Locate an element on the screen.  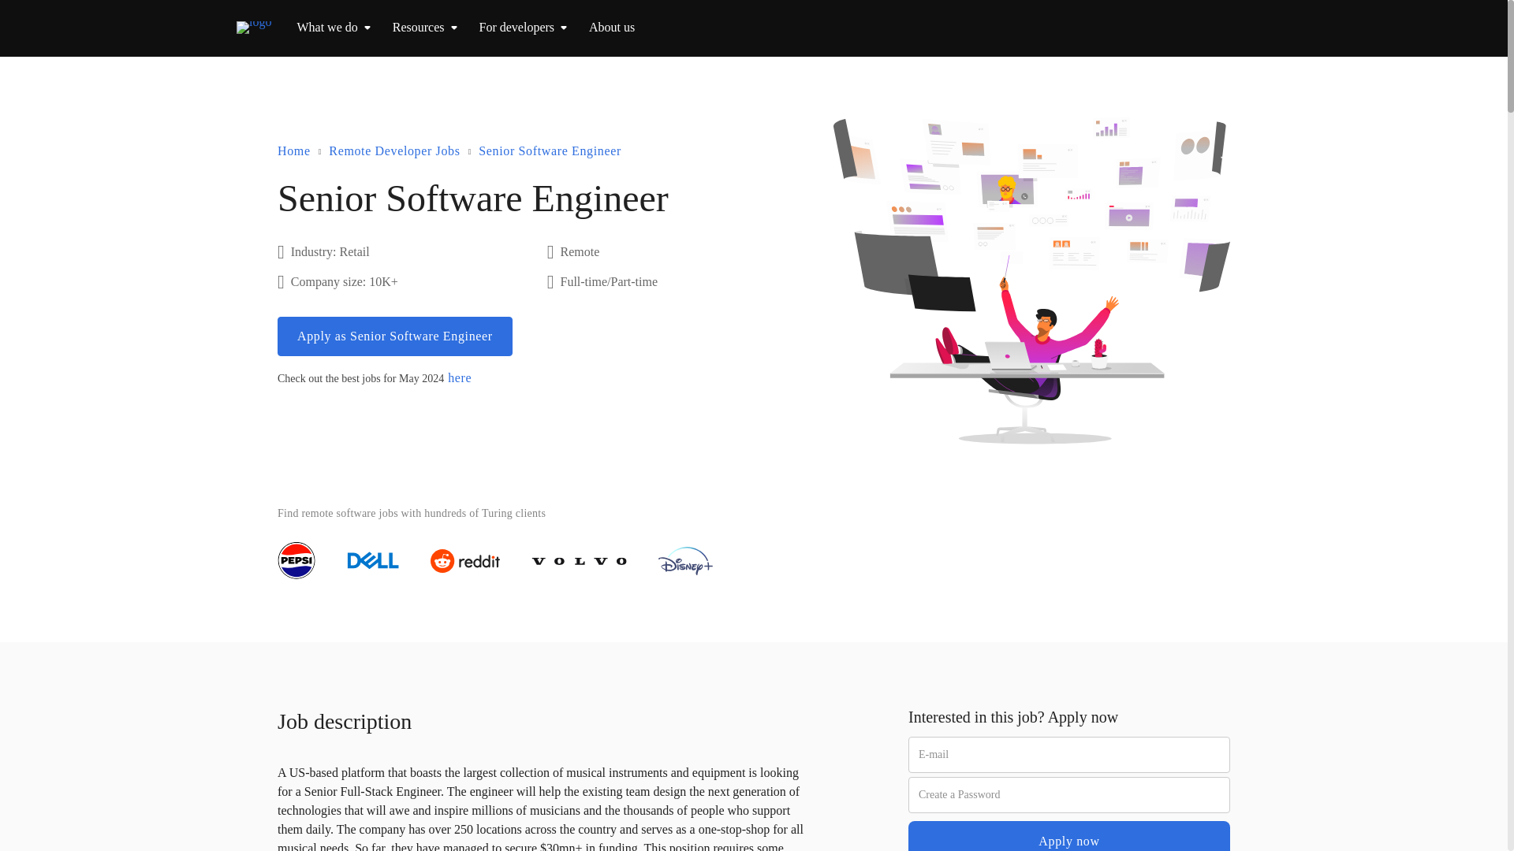
Remote Developer Jobs is located at coordinates (394, 151).